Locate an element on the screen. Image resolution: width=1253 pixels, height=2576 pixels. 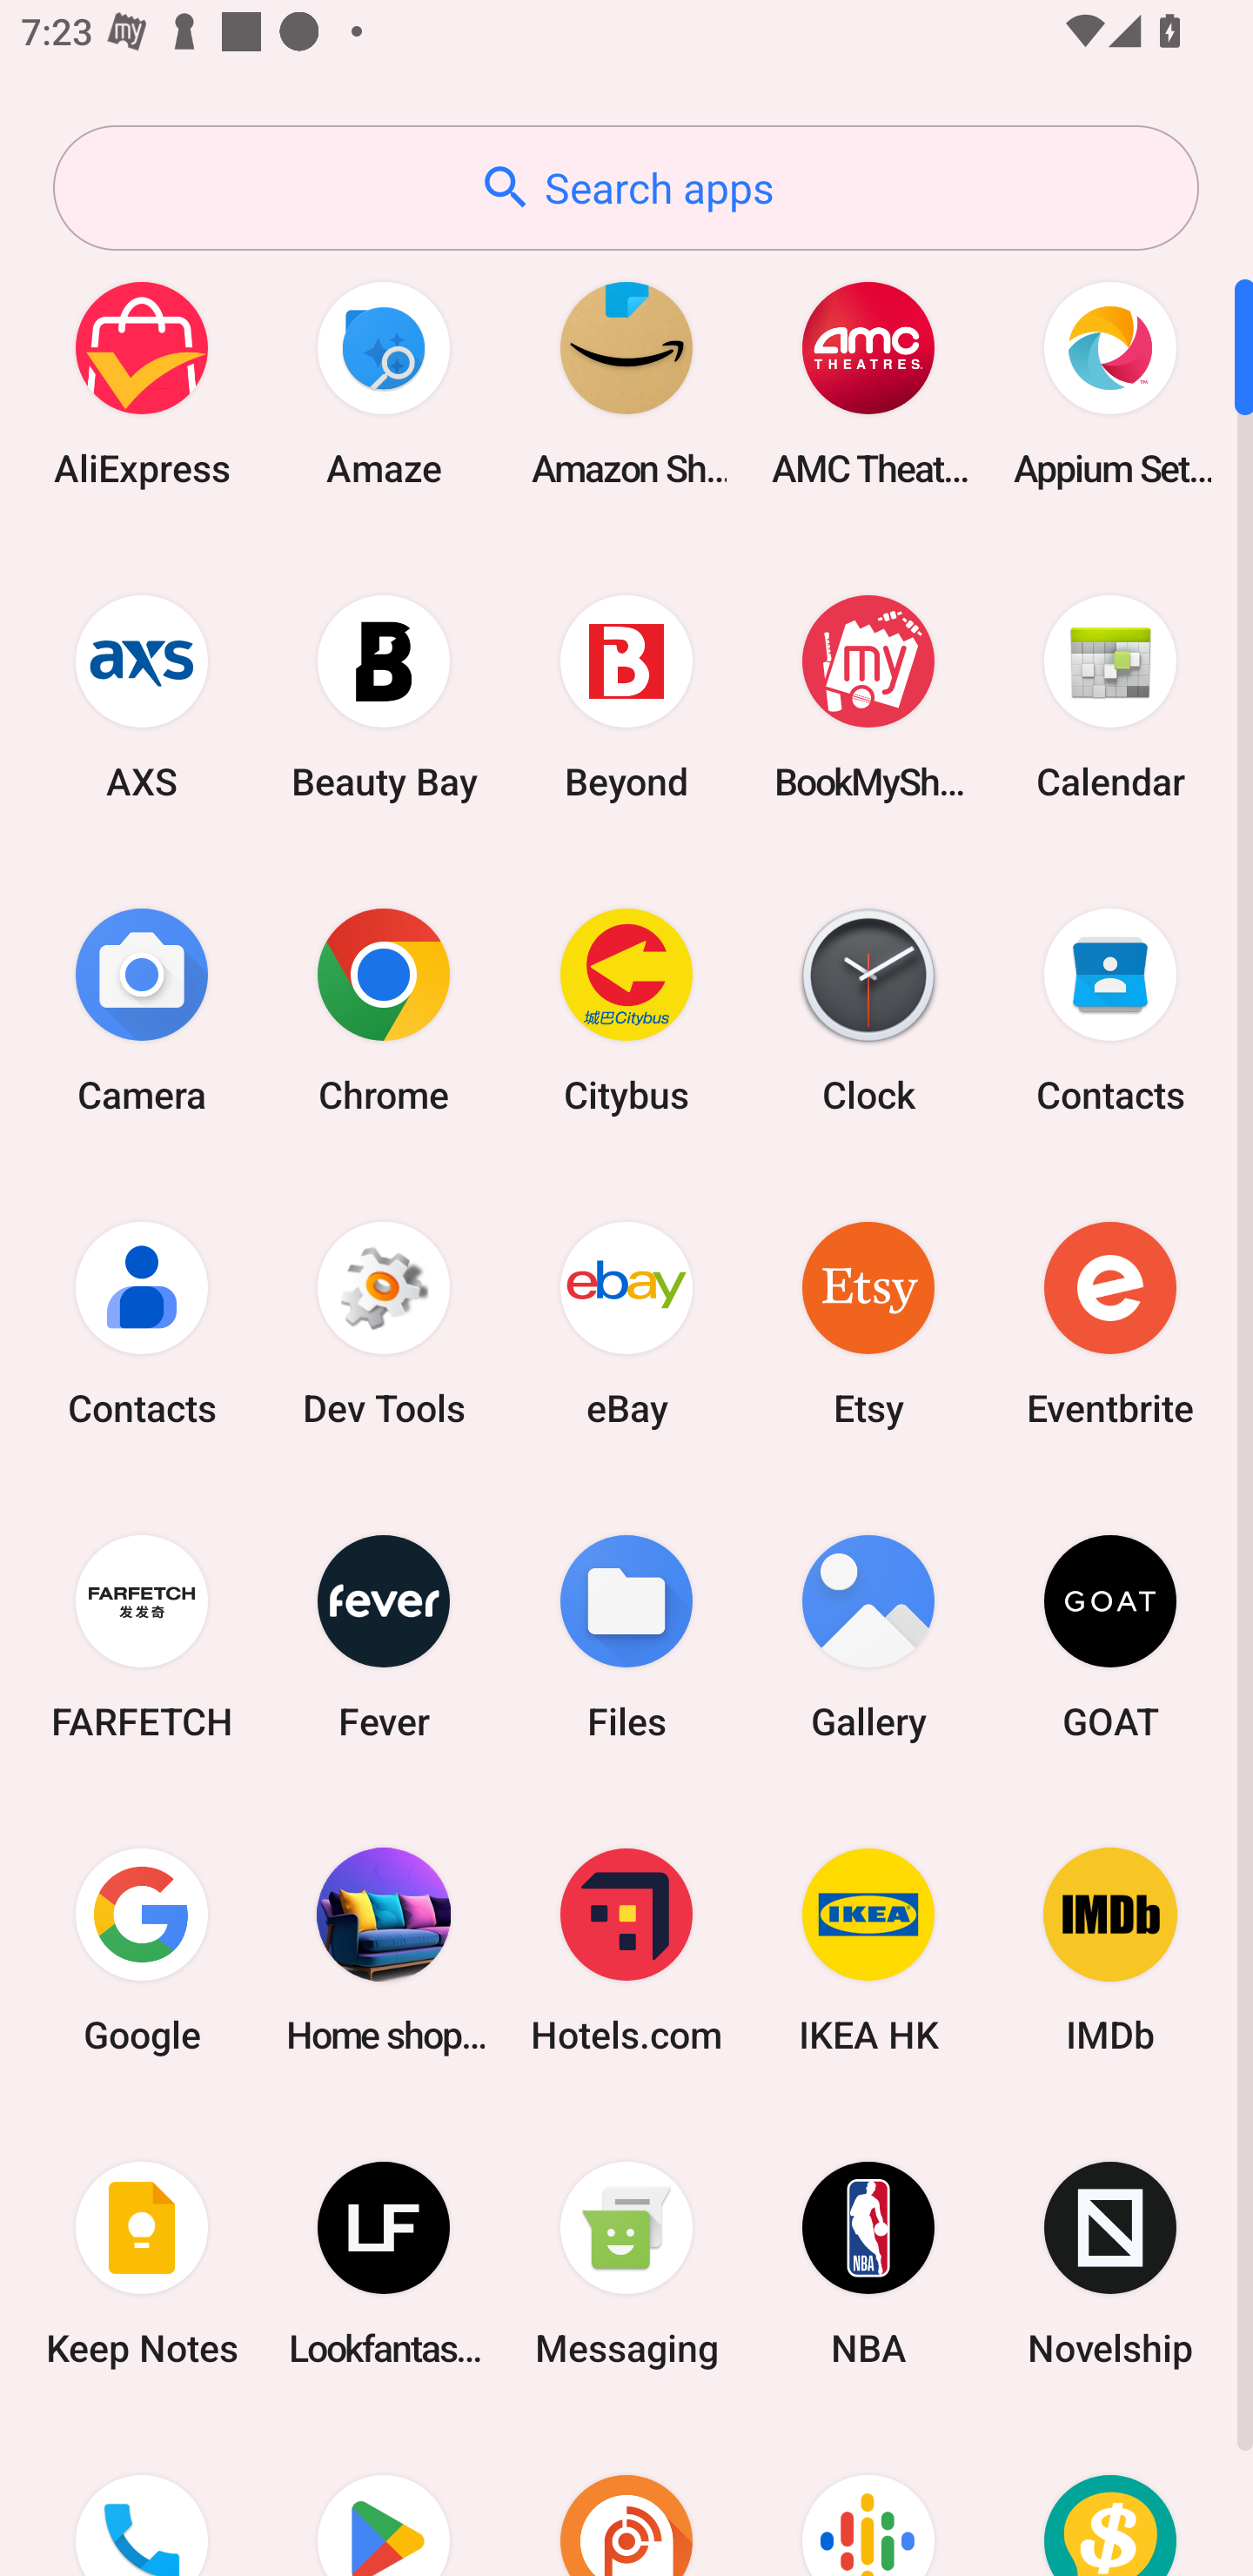
Citybus is located at coordinates (626, 1010).